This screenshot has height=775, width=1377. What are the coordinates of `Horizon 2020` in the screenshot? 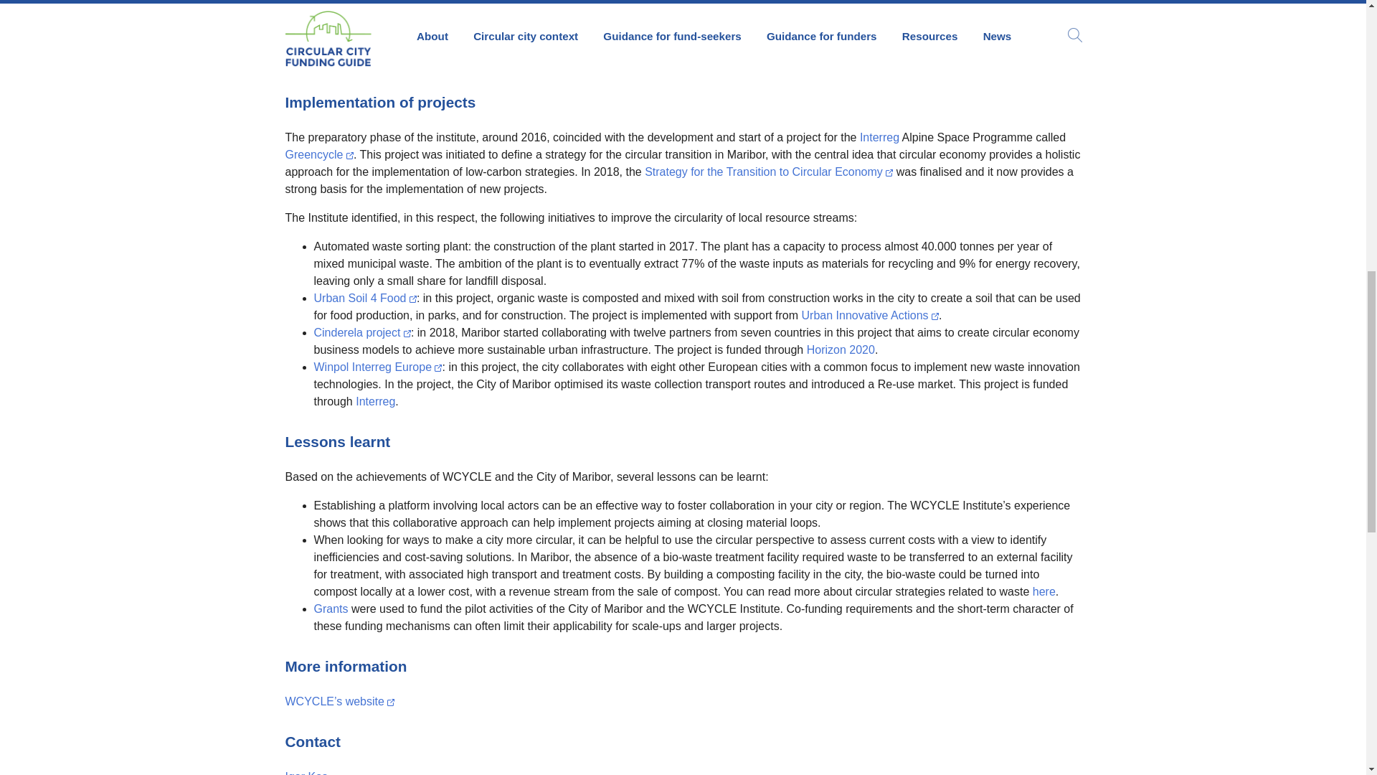 It's located at (841, 349).